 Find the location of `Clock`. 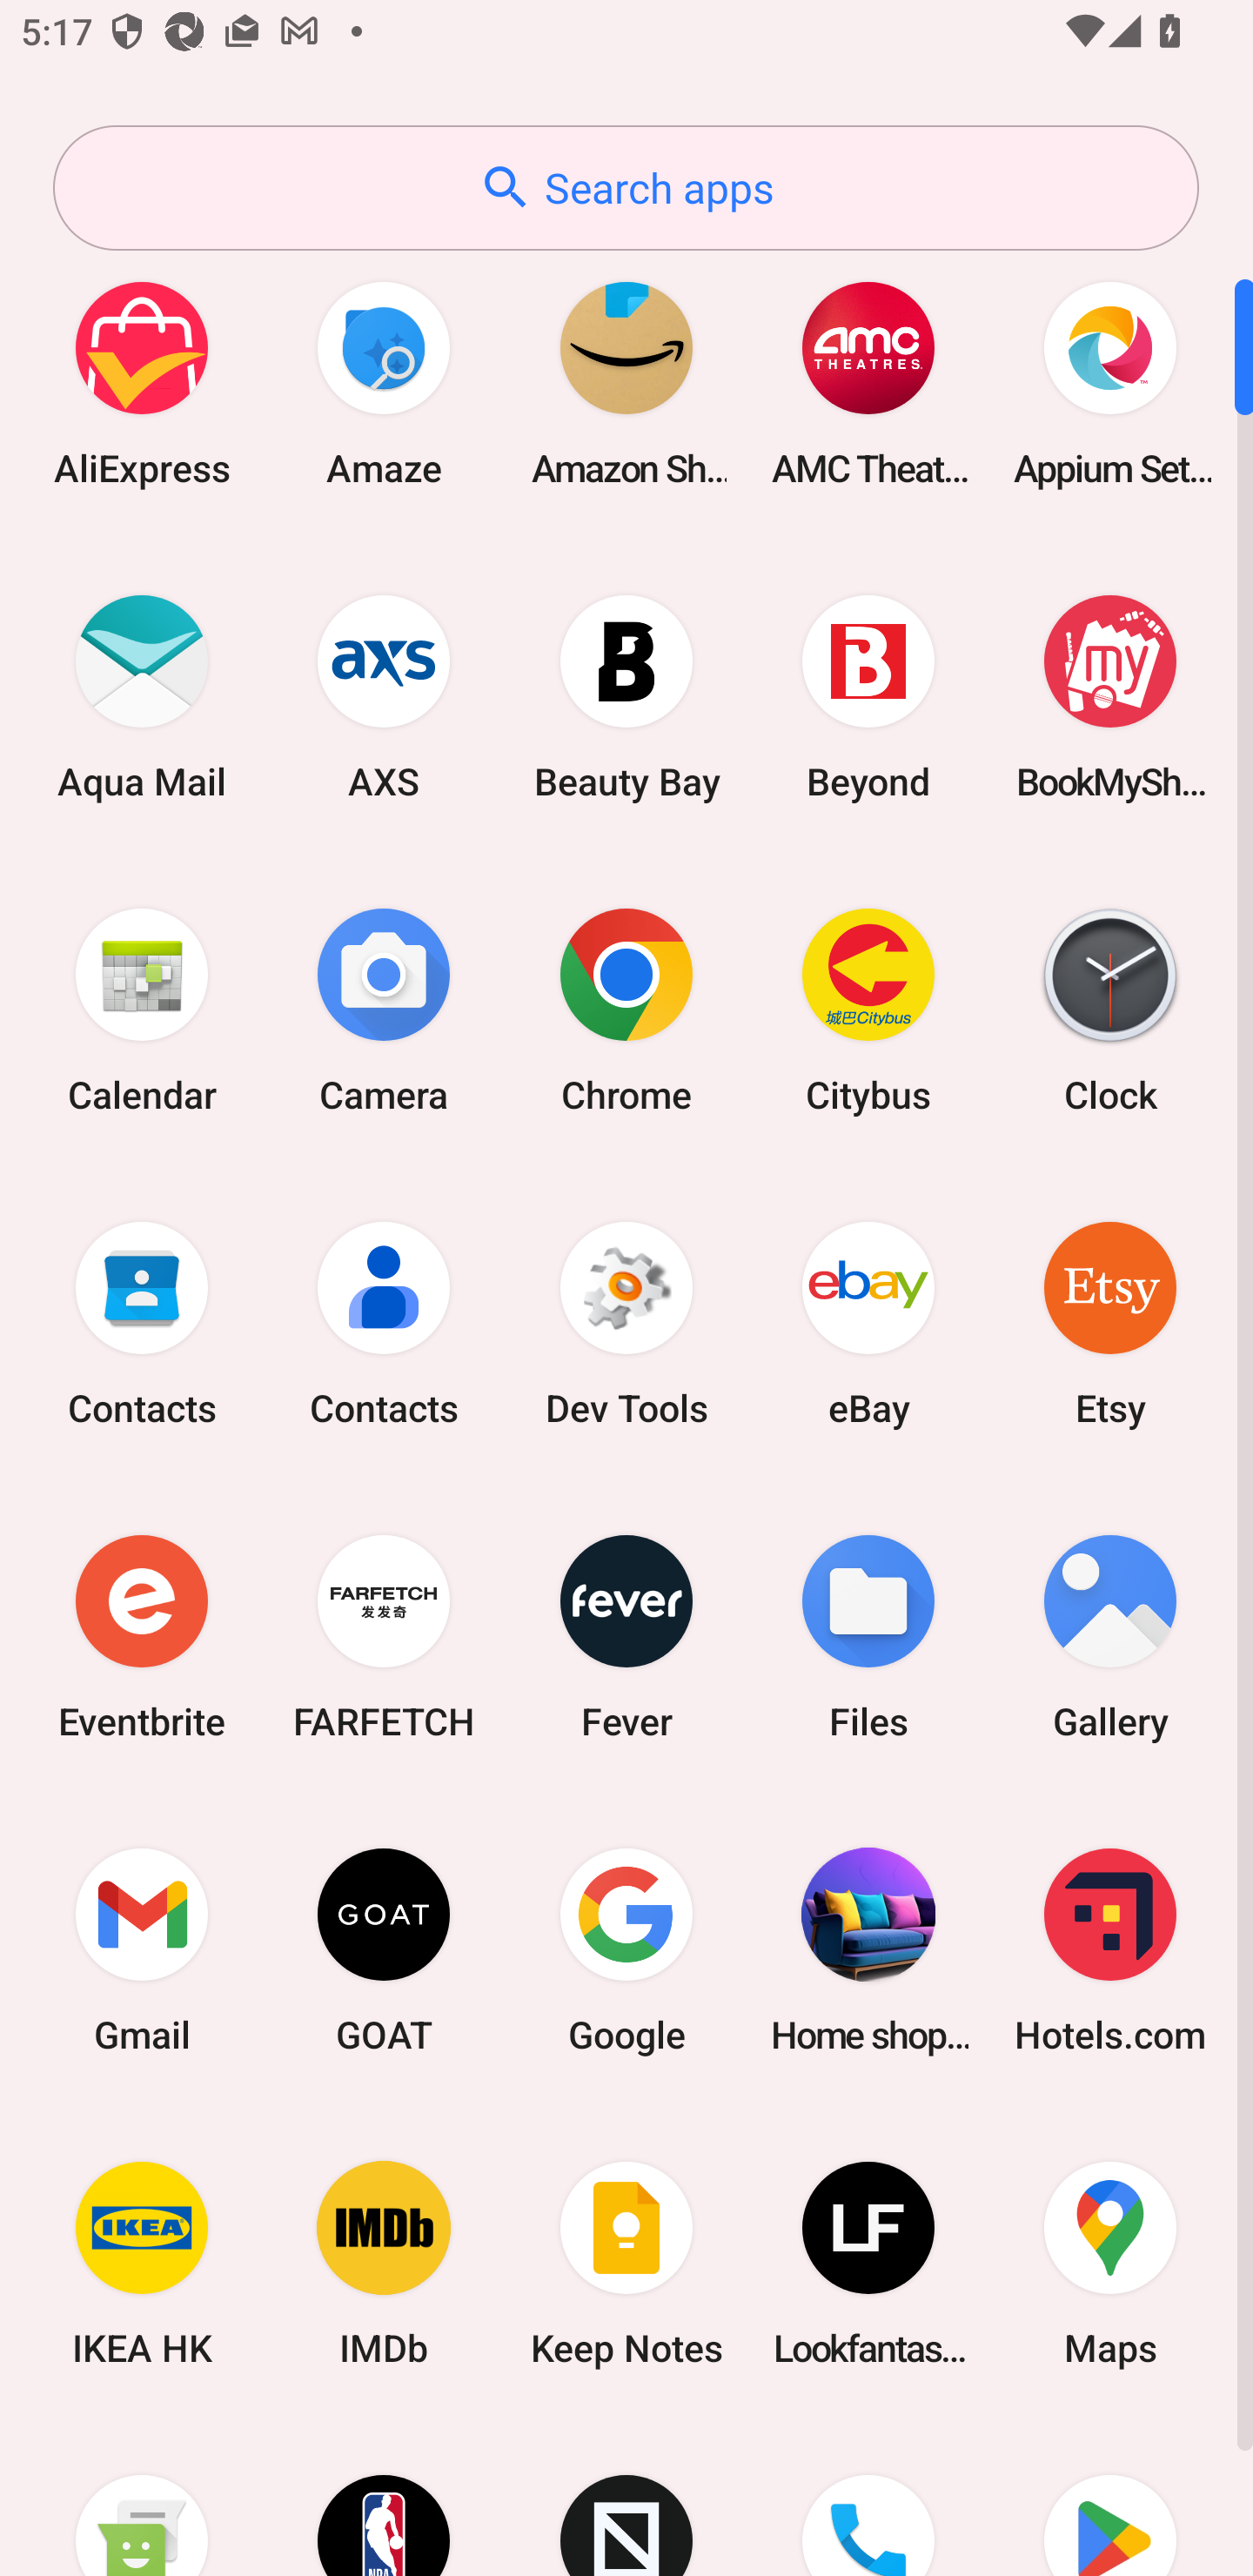

Clock is located at coordinates (1110, 1010).